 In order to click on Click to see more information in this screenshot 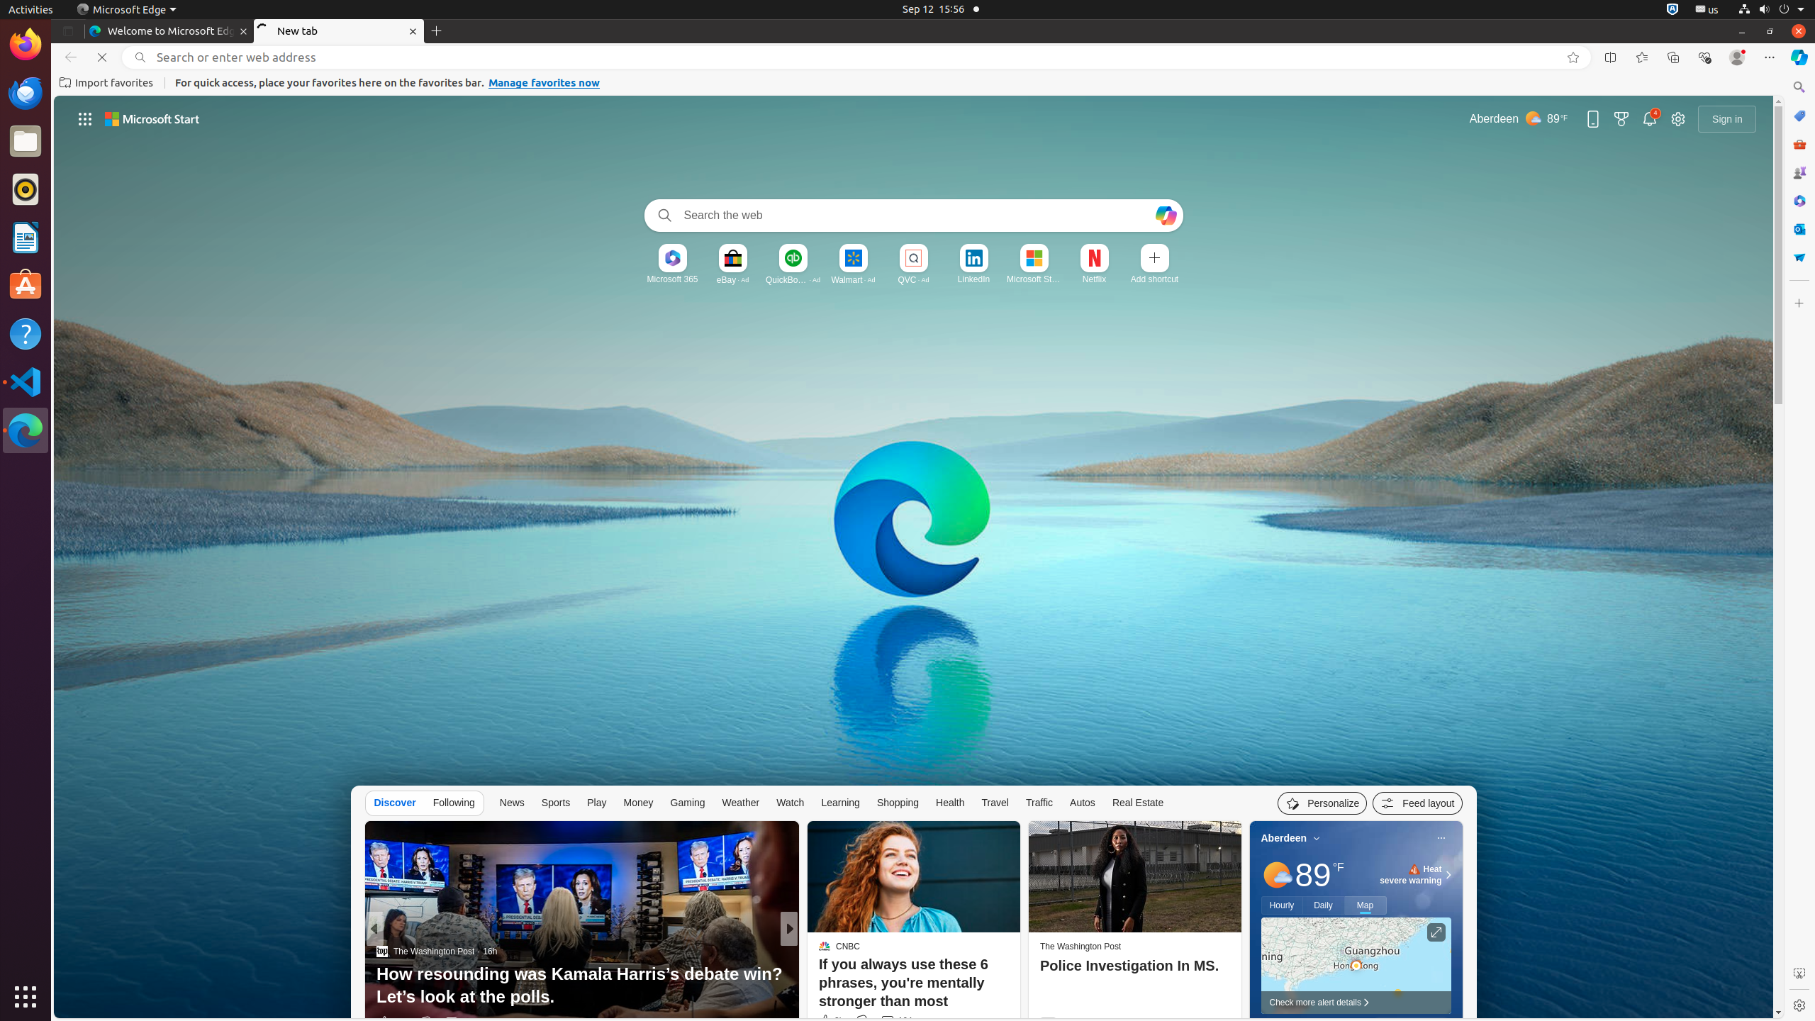, I will do `click(1436, 932)`.